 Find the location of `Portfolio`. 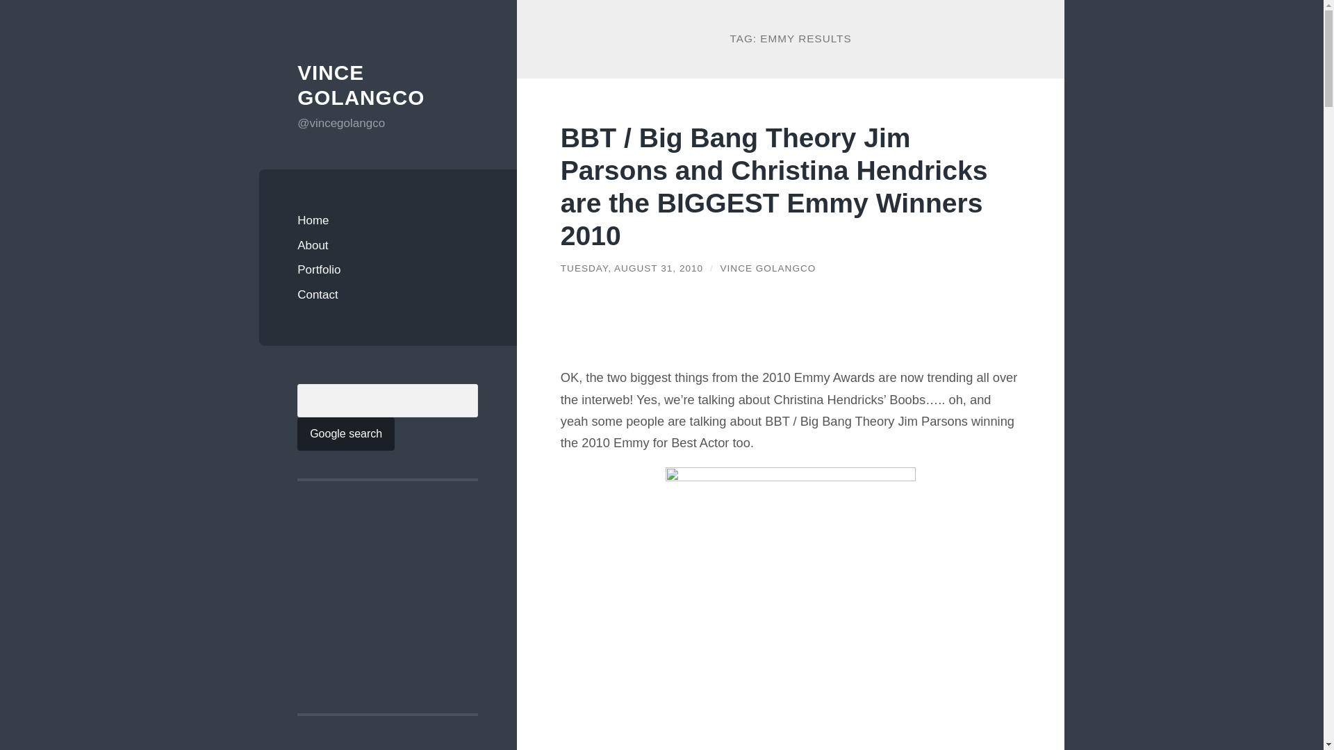

Portfolio is located at coordinates (388, 270).